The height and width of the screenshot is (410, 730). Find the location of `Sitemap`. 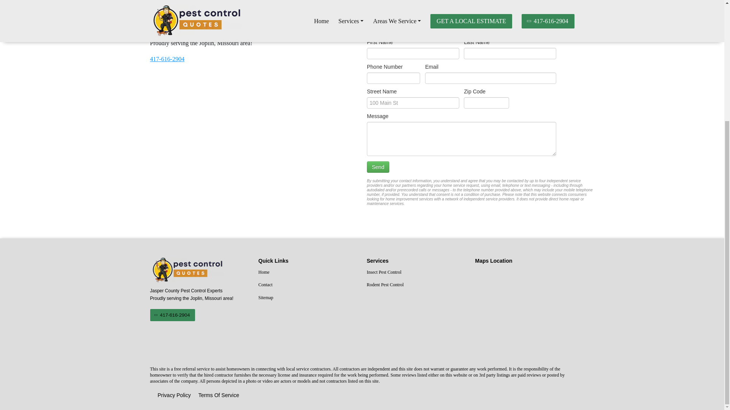

Sitemap is located at coordinates (308, 298).